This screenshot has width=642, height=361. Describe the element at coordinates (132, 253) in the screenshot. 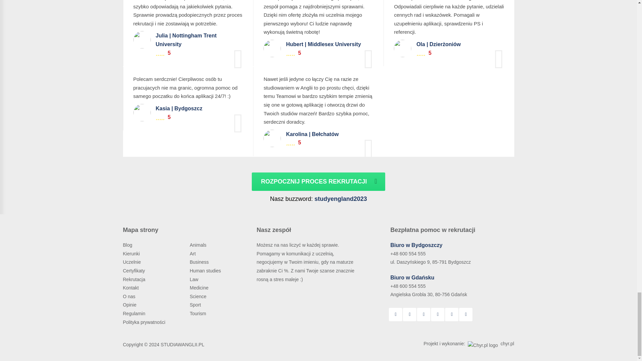

I see `Kierunki` at that location.